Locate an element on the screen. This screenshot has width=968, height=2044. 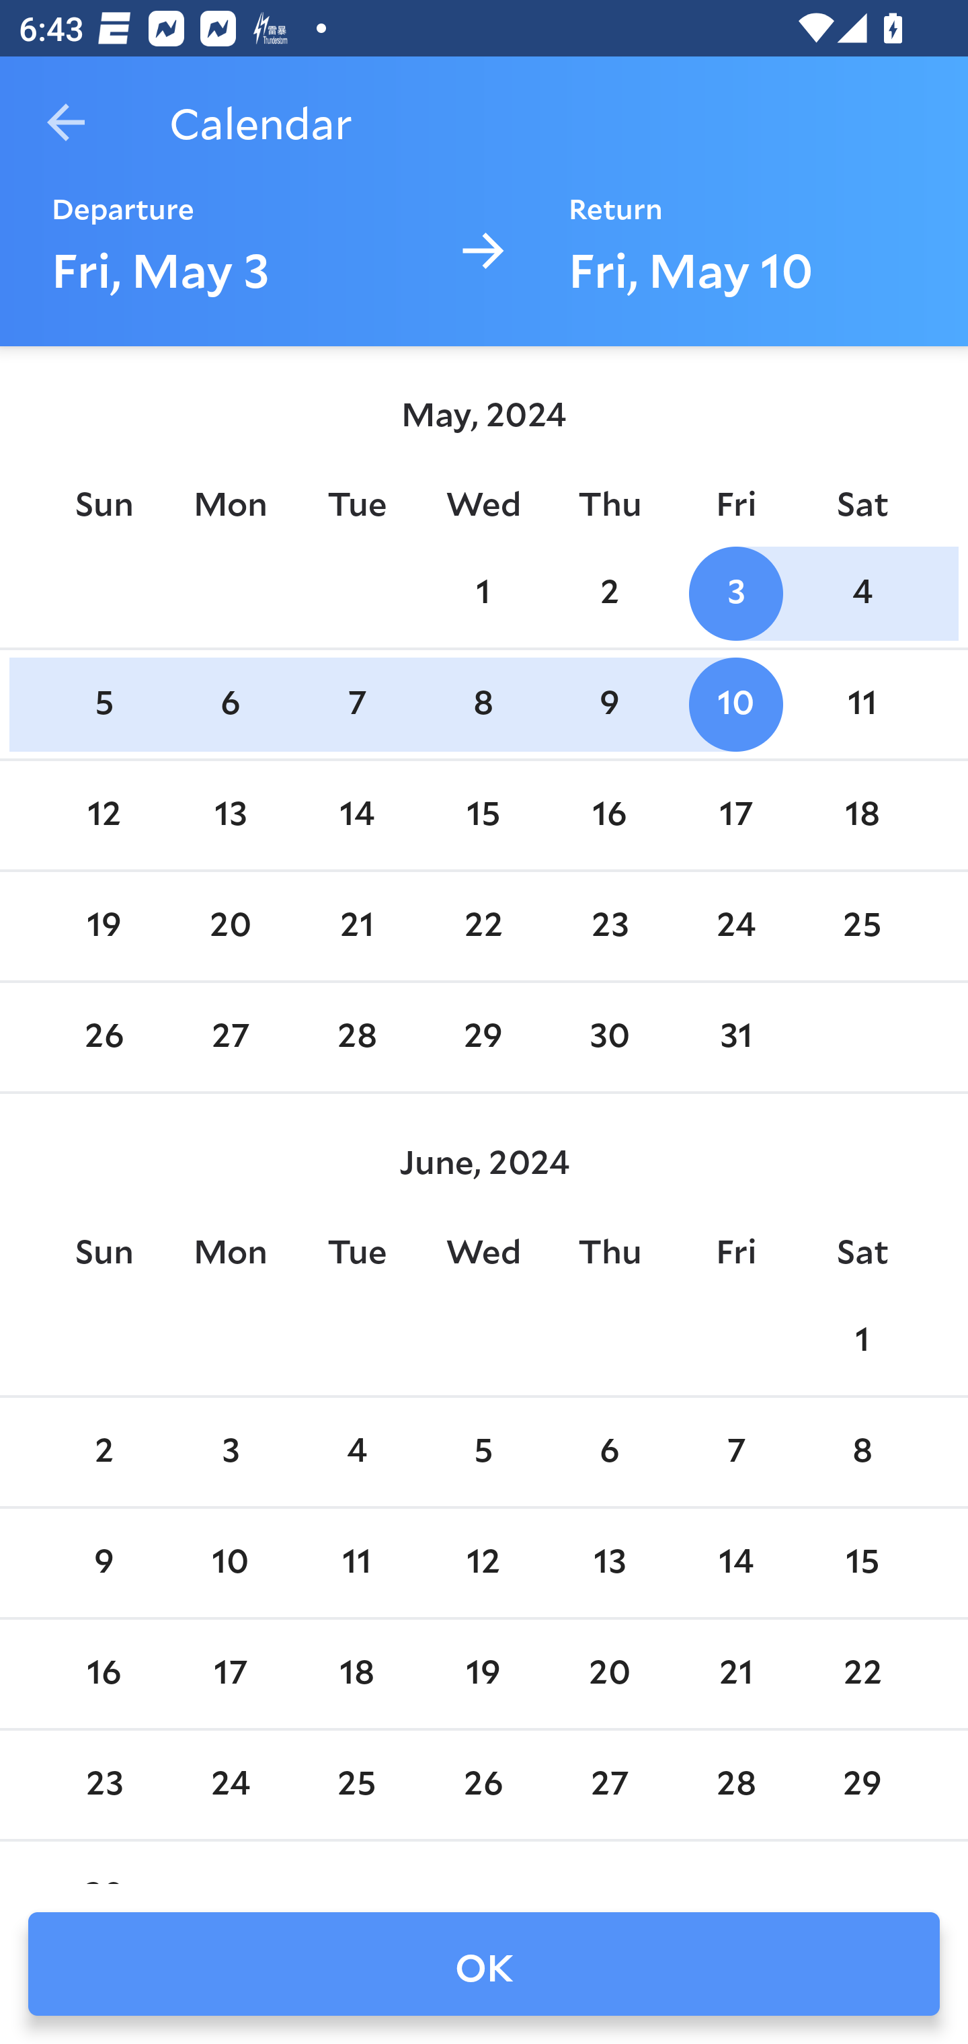
2 is located at coordinates (104, 1453).